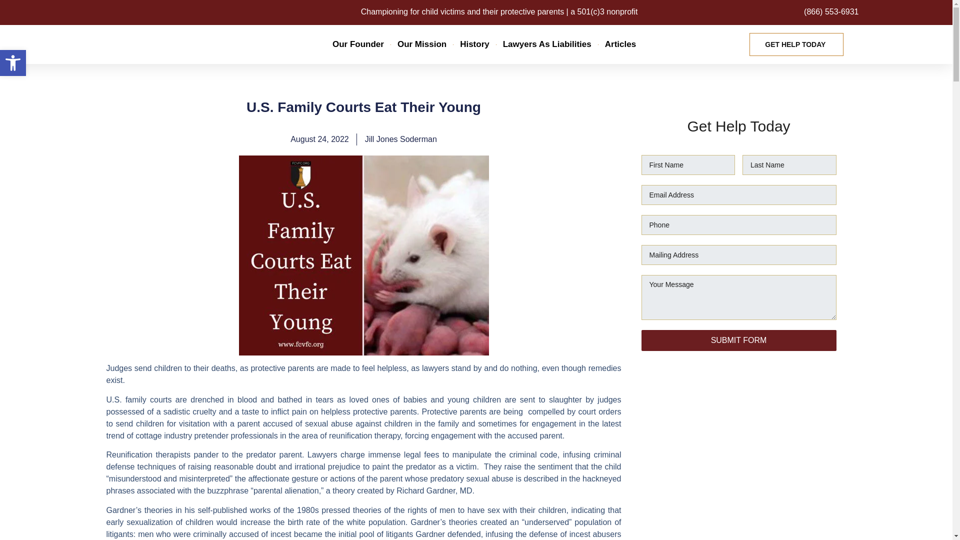  Describe the element at coordinates (13, 63) in the screenshot. I see `Accessibility Tools` at that location.